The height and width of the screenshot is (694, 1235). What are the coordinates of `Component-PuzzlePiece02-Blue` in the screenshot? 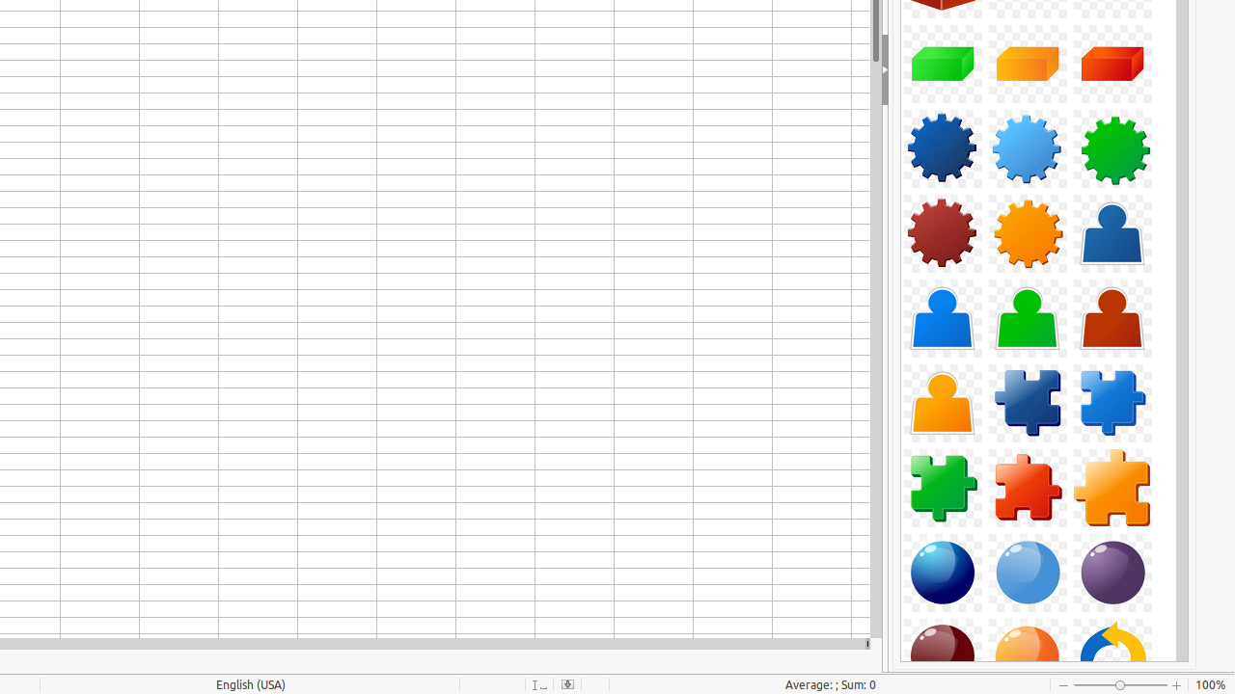 It's located at (1112, 403).